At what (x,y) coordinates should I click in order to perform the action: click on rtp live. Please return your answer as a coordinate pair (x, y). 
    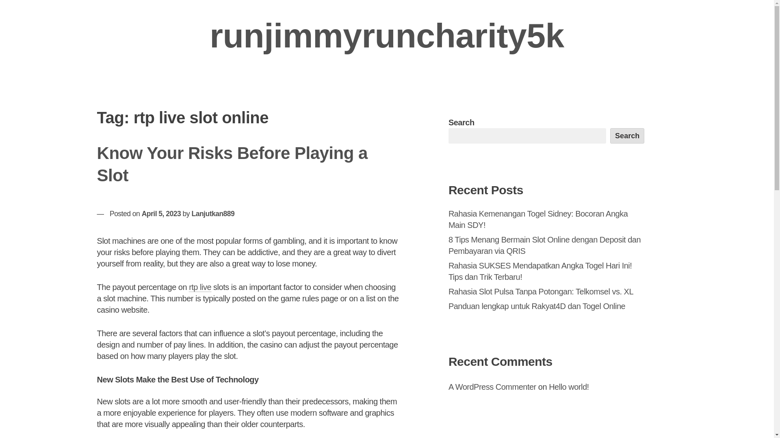
    Looking at the image, I should click on (200, 287).